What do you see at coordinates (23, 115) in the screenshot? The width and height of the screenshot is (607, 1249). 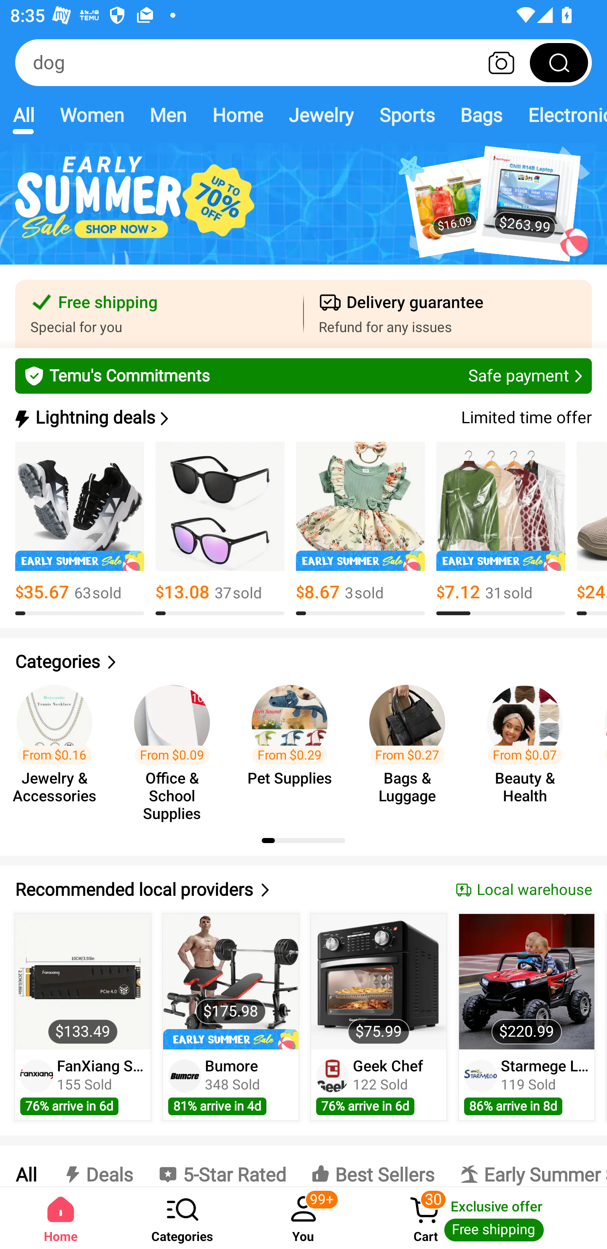 I see `All` at bounding box center [23, 115].